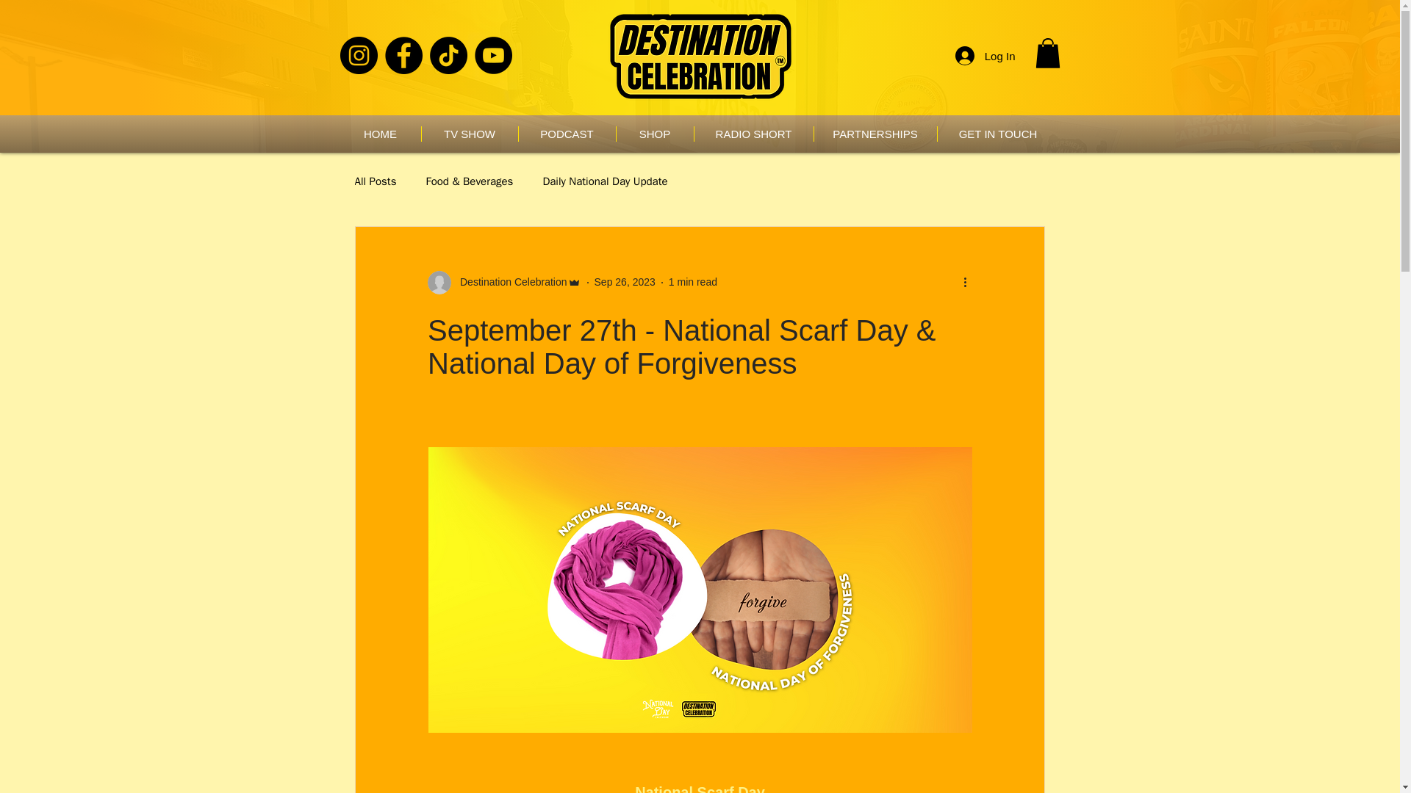 Image resolution: width=1411 pixels, height=793 pixels. Describe the element at coordinates (654, 134) in the screenshot. I see `SHOP` at that location.